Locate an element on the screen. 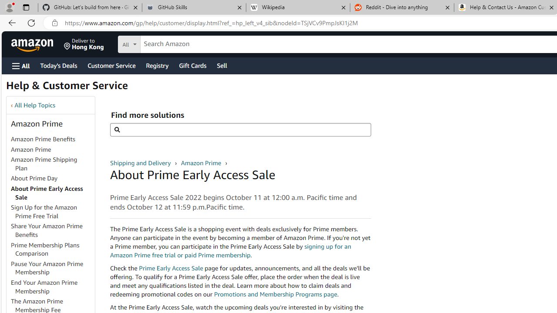 Image resolution: width=557 pixels, height=313 pixels. Amazon Prime Shipping Plan is located at coordinates (44, 163).